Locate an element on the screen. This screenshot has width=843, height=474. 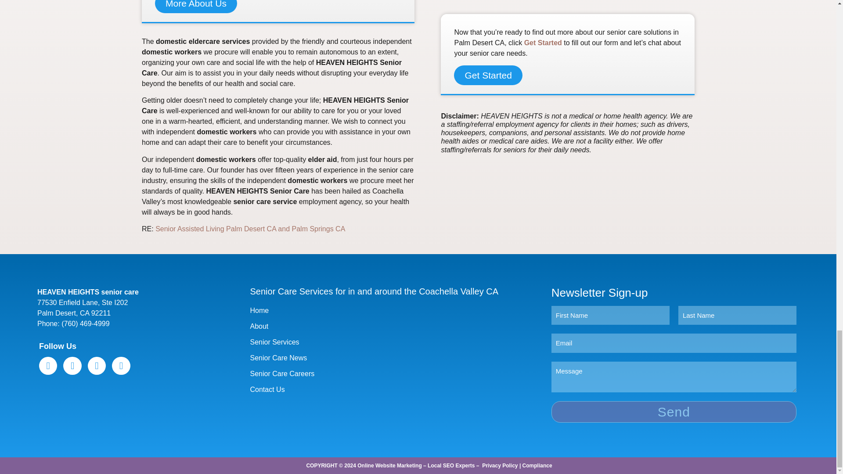
Online Website Marketing - Local SEO Experts is located at coordinates (416, 466).